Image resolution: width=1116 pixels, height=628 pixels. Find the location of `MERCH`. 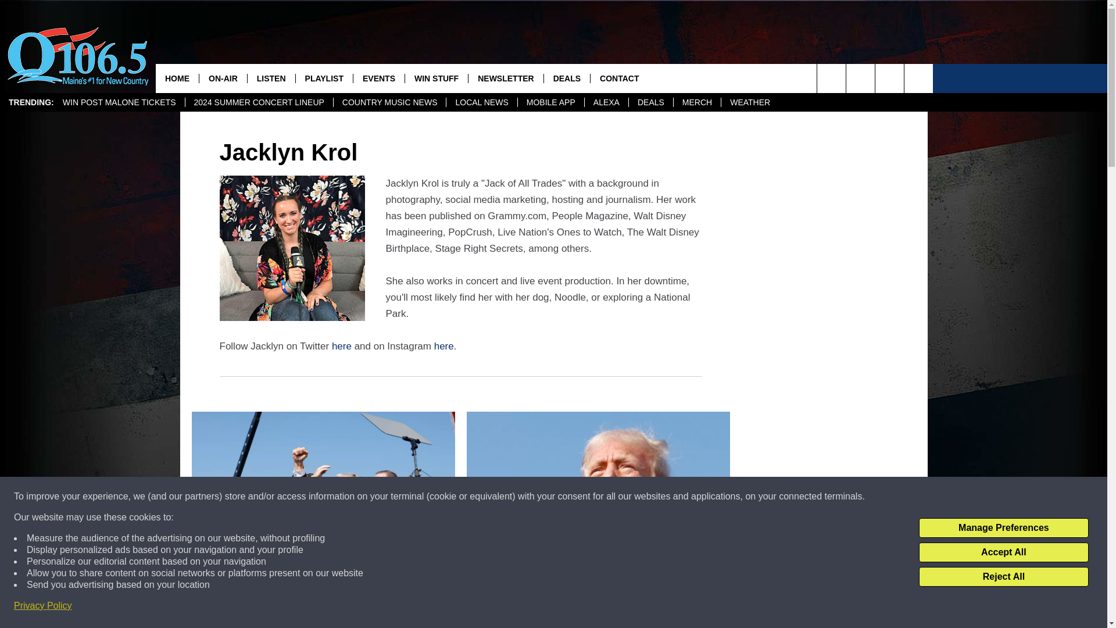

MERCH is located at coordinates (696, 102).